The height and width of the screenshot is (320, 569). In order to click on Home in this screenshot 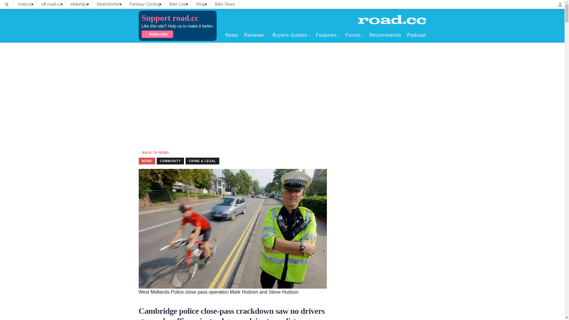, I will do `click(392, 20)`.